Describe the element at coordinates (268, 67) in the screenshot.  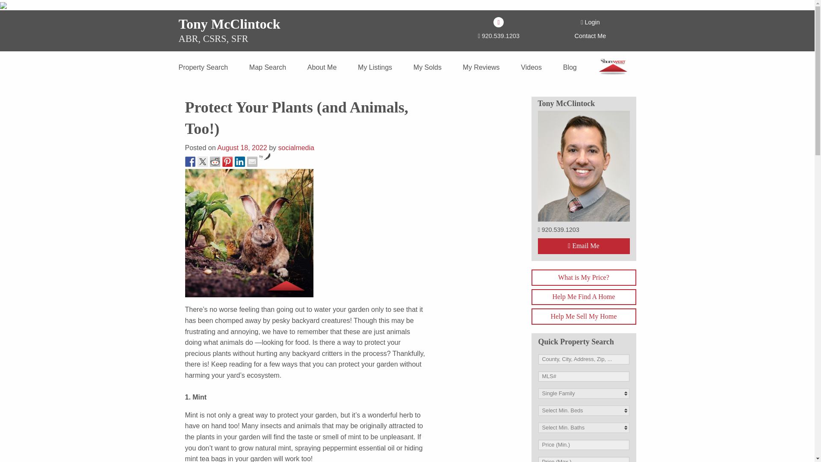
I see `Map Search` at that location.